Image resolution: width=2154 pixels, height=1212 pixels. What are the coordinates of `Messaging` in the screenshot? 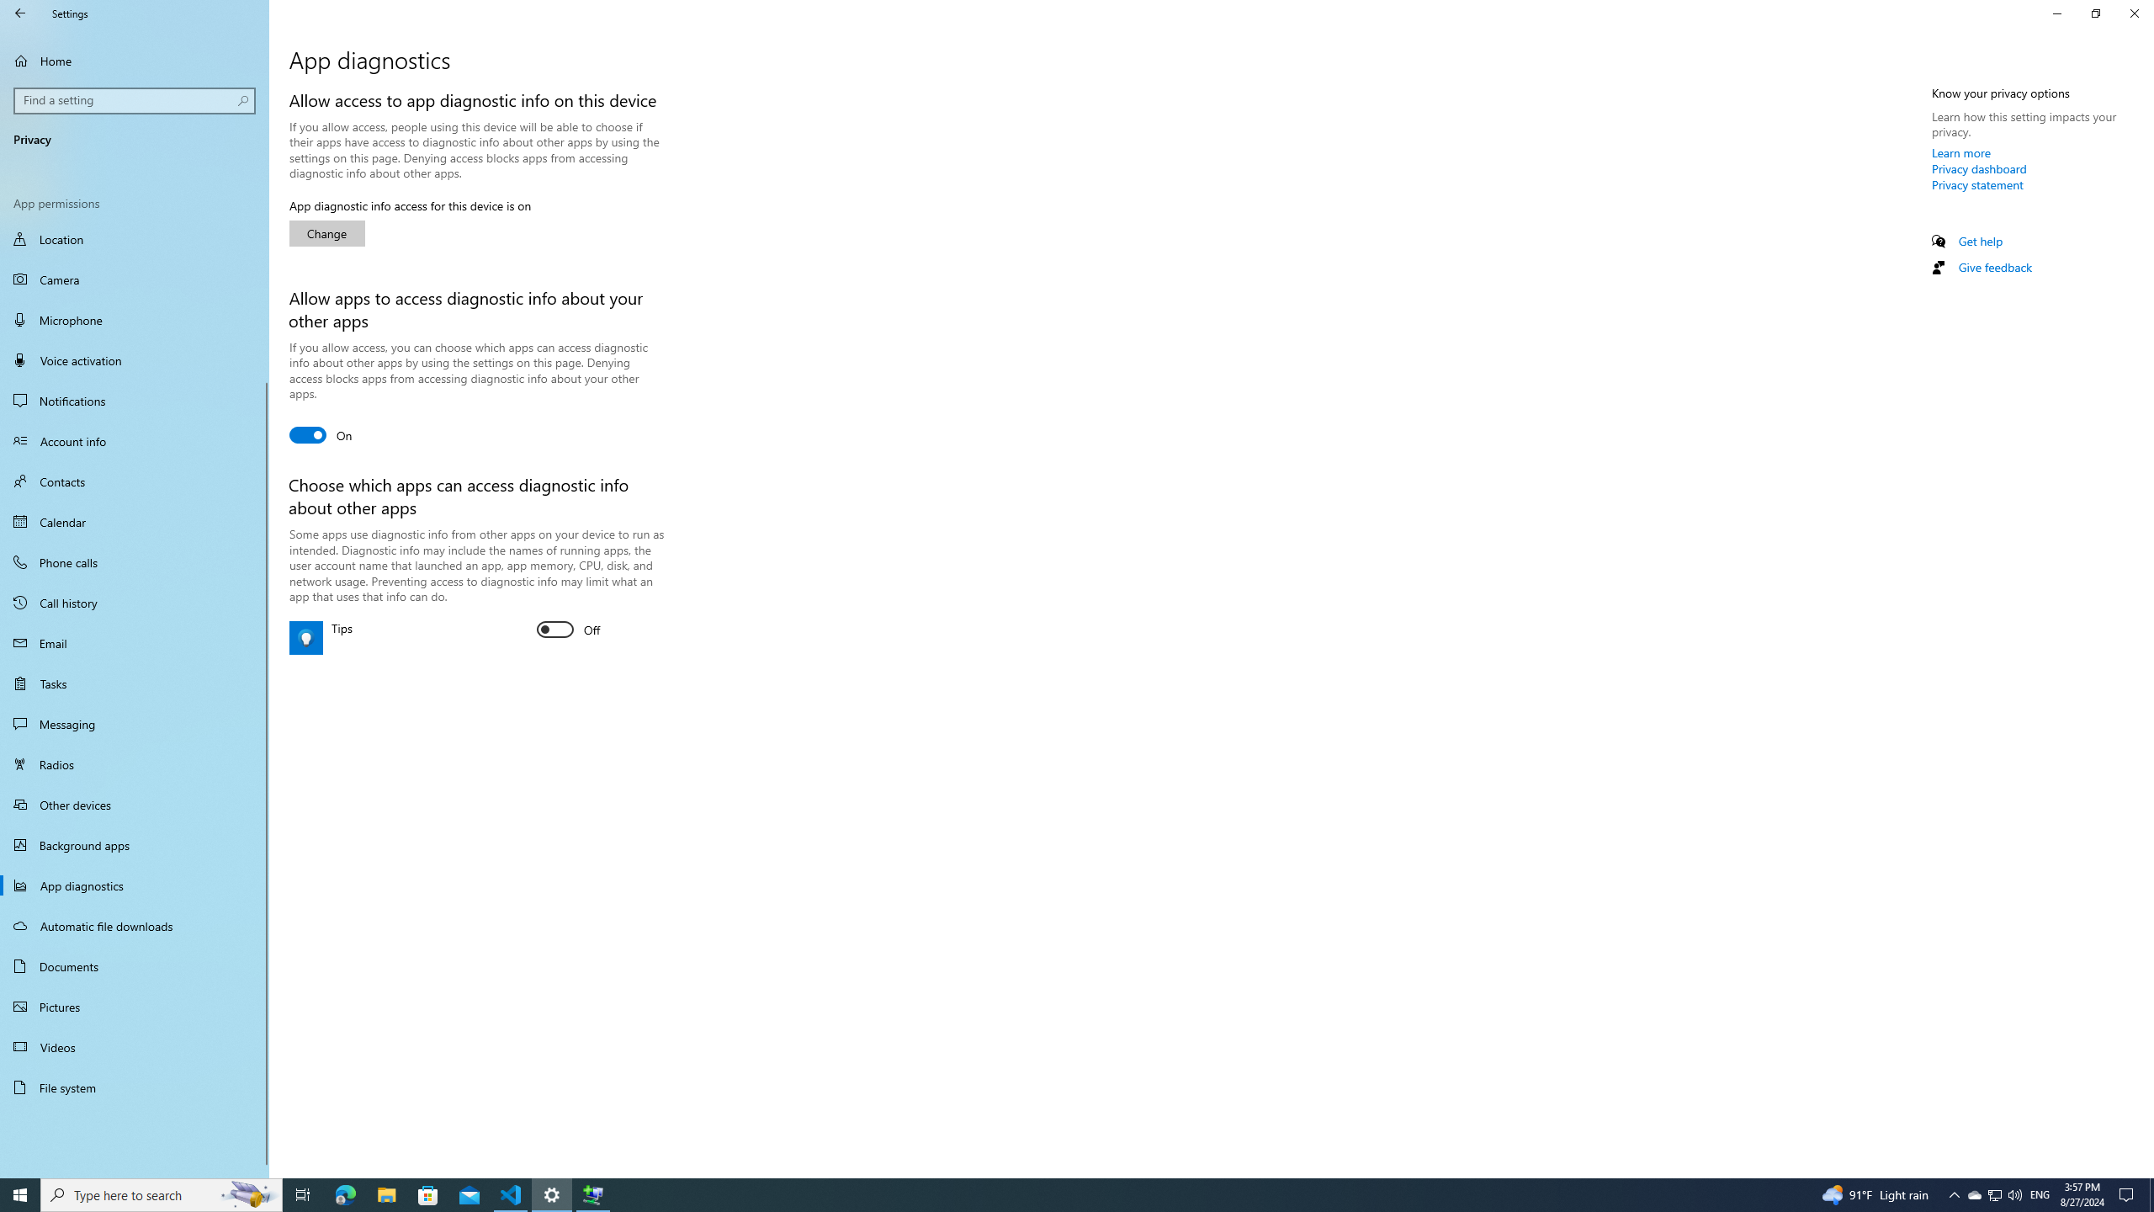 It's located at (2129, 1195).